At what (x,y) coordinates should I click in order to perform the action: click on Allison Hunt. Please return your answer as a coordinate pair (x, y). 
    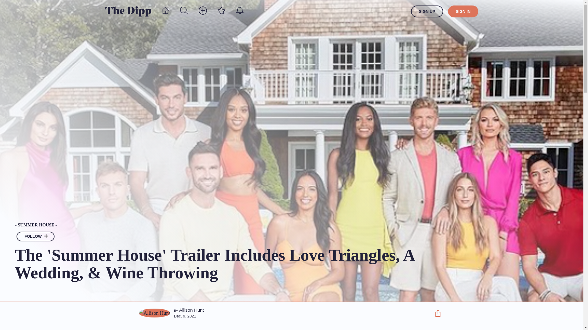
    Looking at the image, I should click on (192, 310).